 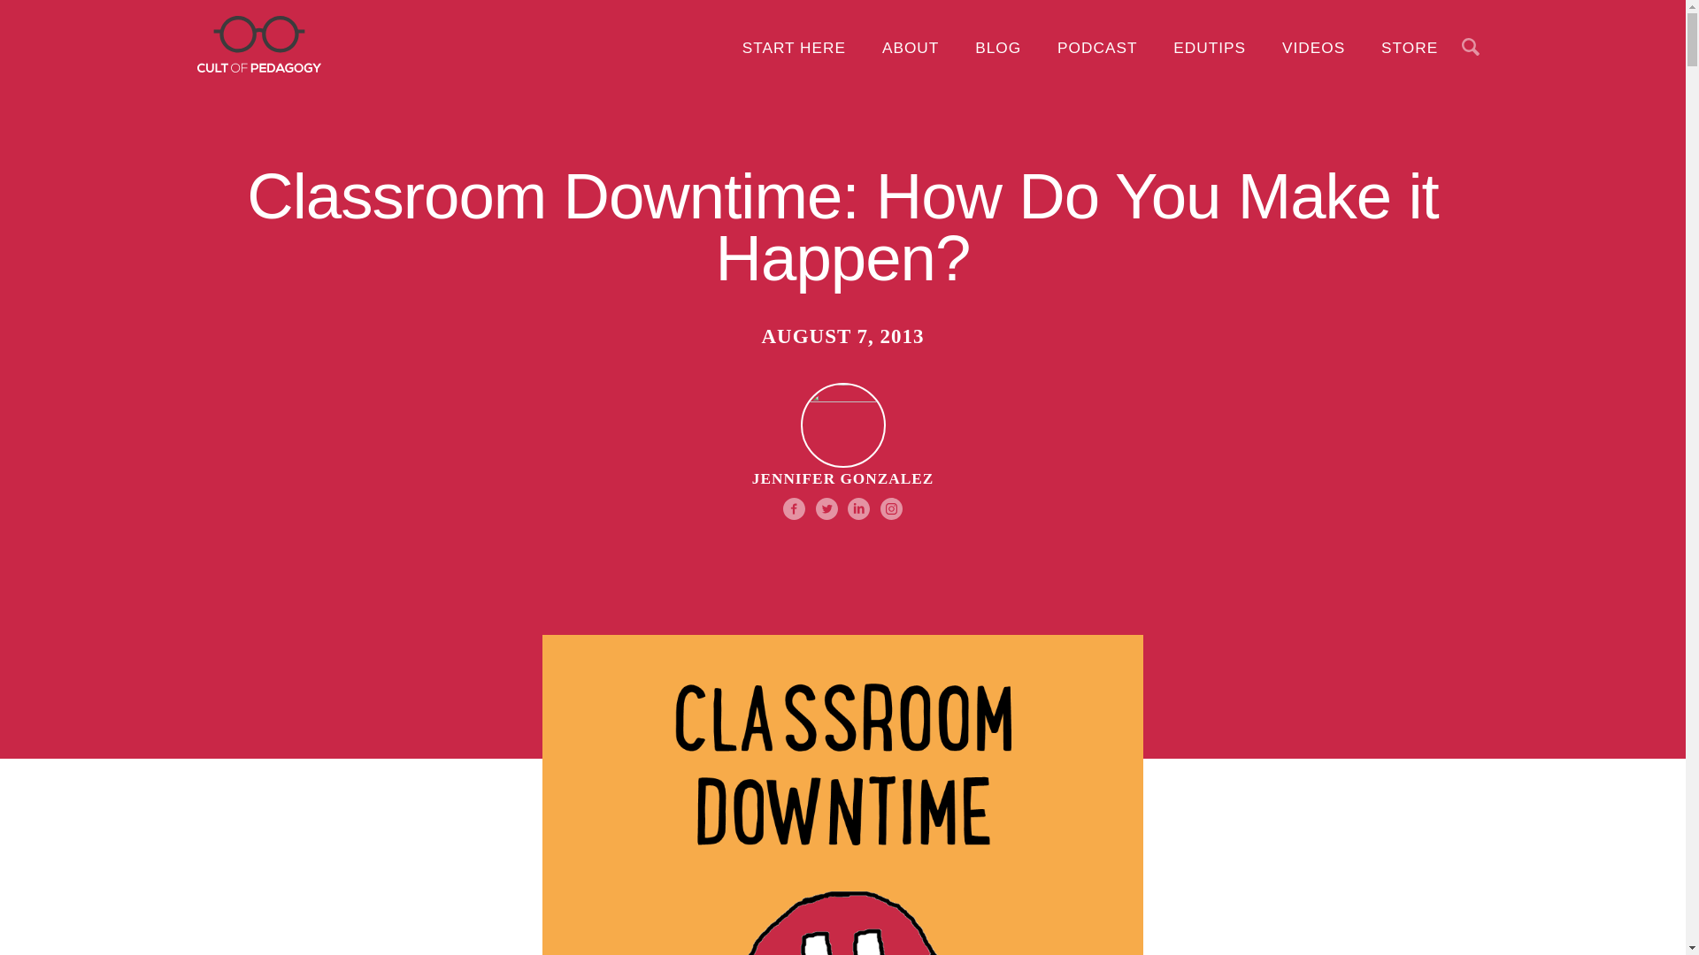 I want to click on twitter, so click(x=106, y=422).